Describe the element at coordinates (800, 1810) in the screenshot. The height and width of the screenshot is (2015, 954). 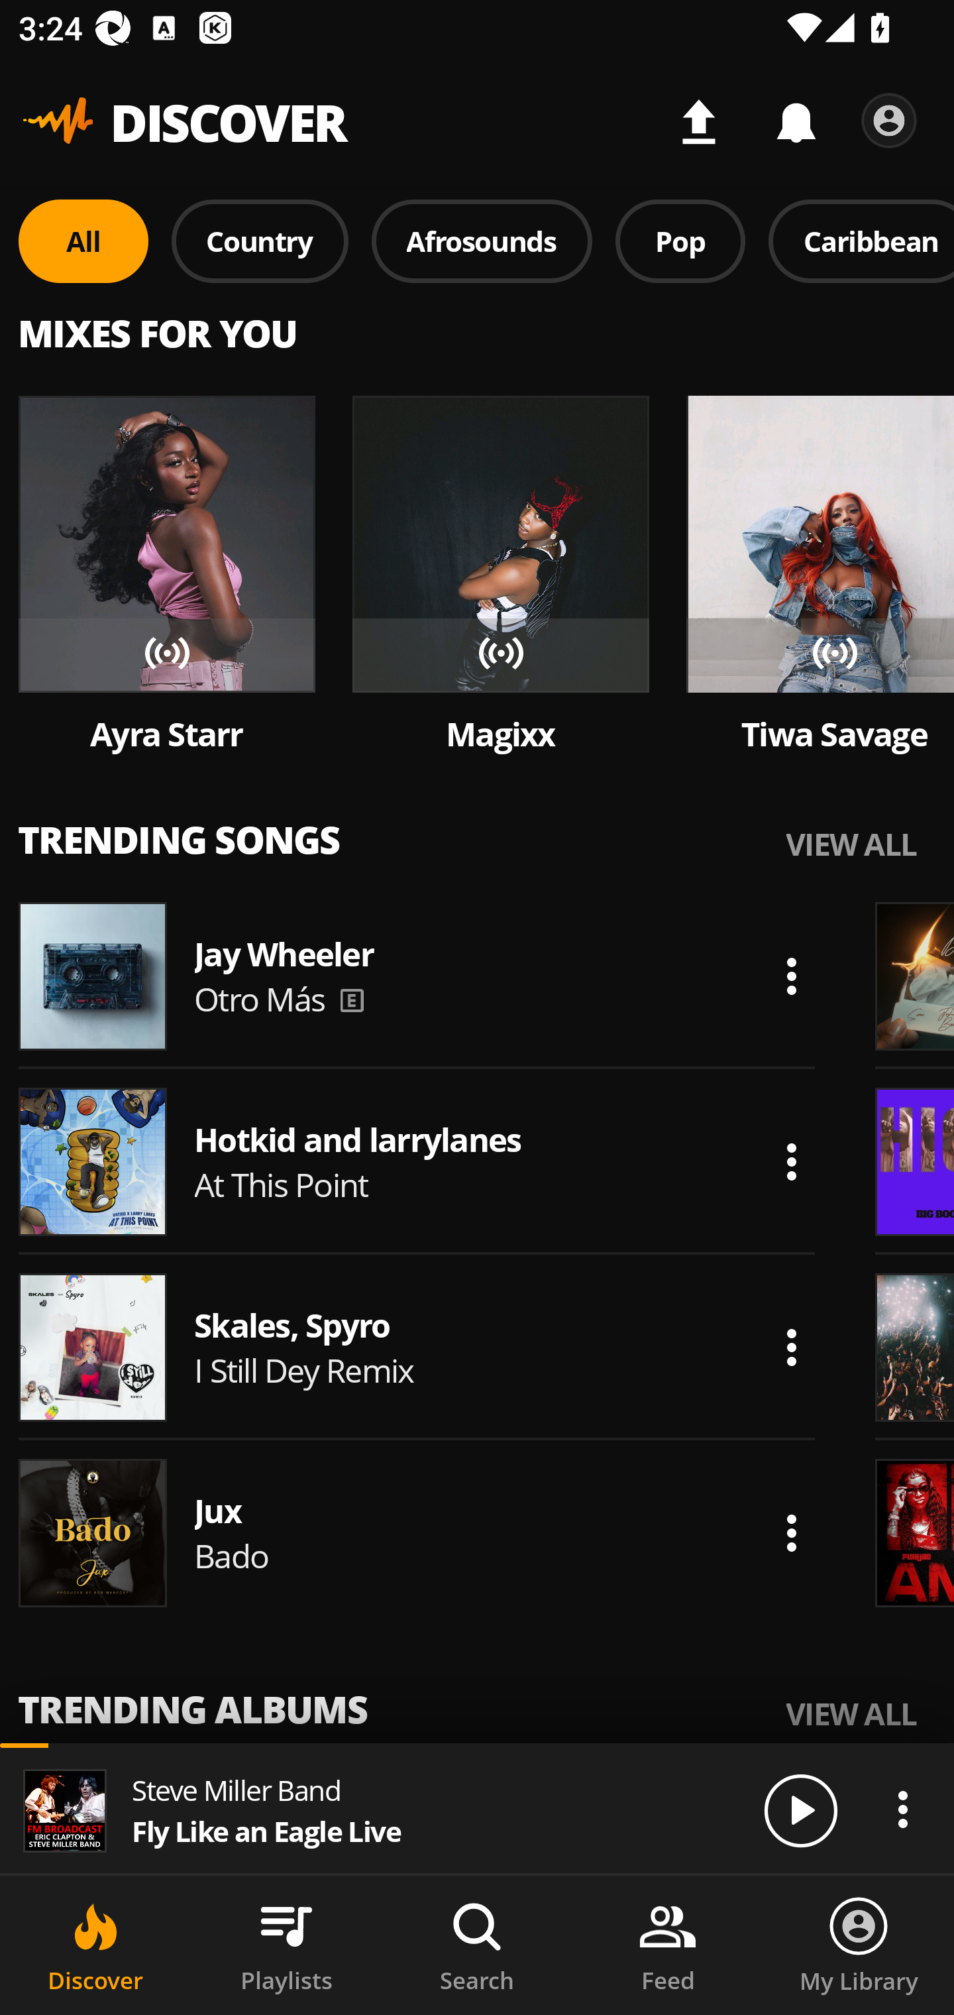
I see `Play/Pause` at that location.